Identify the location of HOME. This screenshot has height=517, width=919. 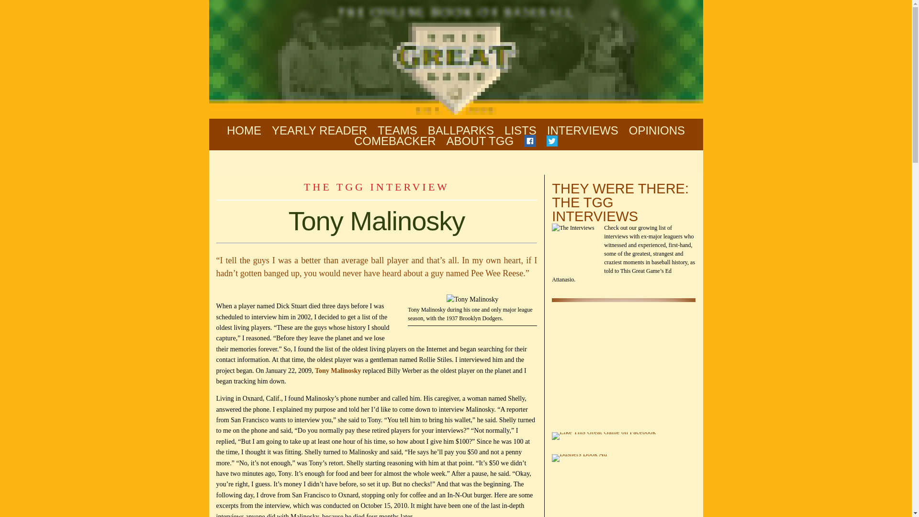
(244, 130).